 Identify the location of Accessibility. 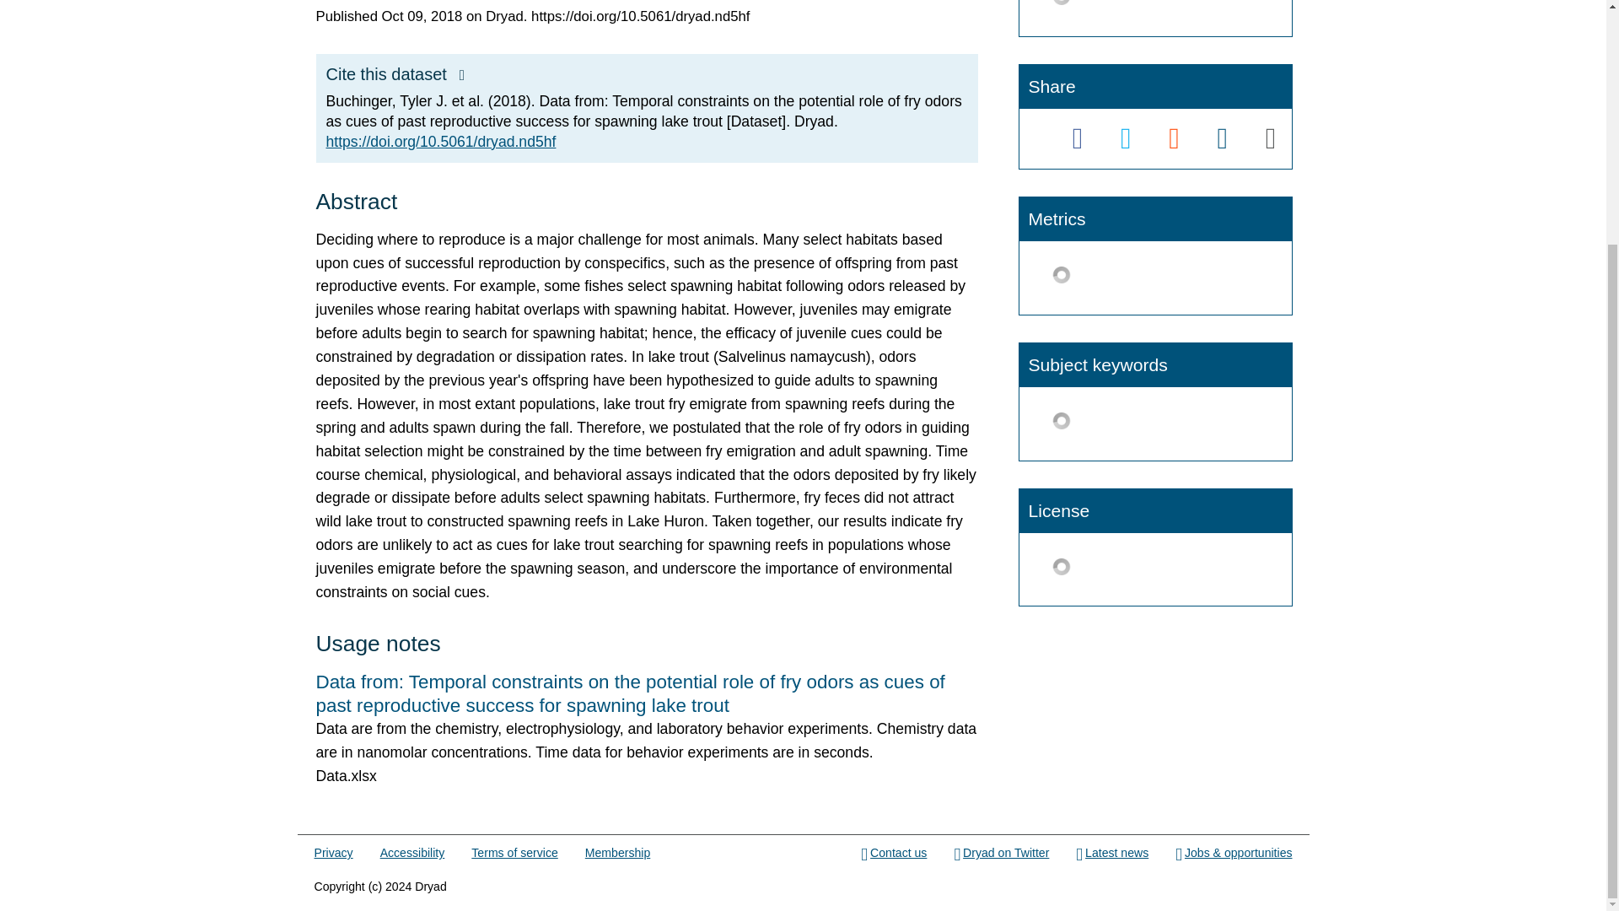
(413, 854).